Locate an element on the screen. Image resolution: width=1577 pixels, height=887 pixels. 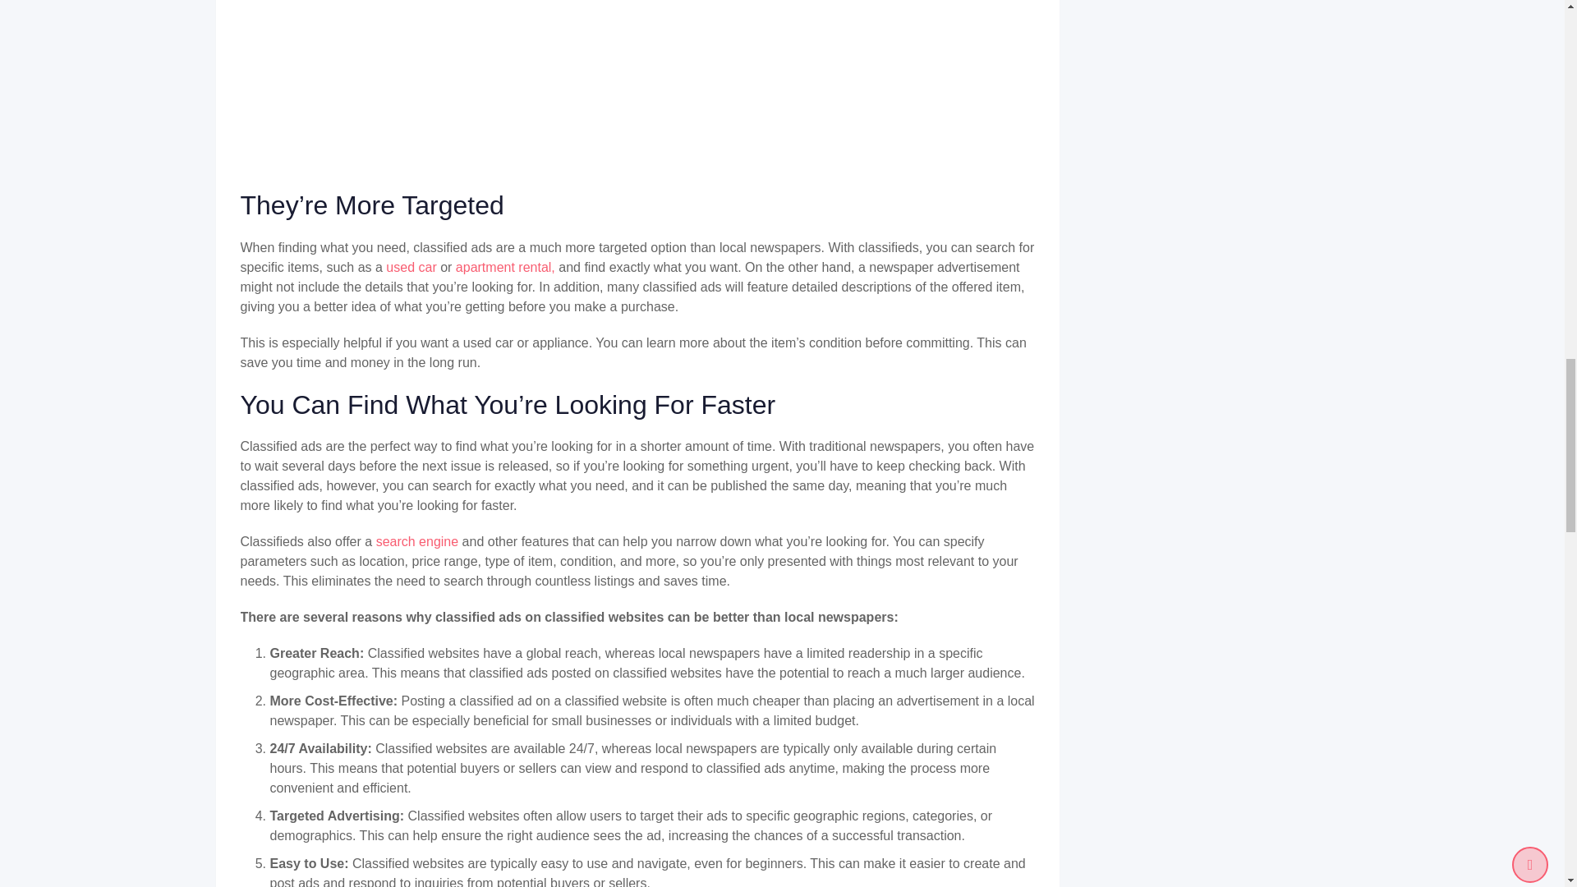
search engine is located at coordinates (417, 542).